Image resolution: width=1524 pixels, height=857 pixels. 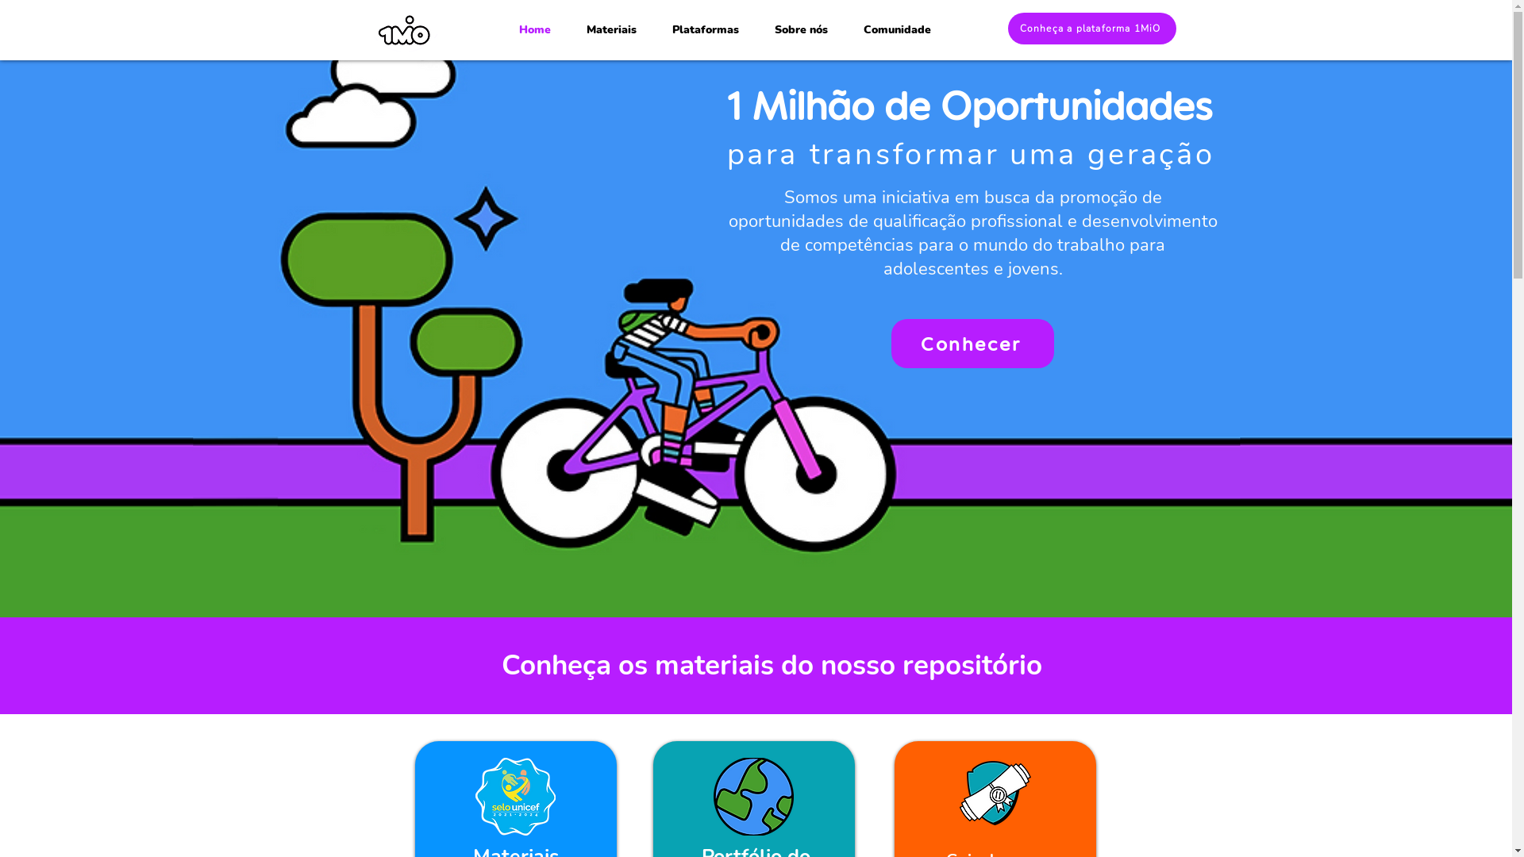 I want to click on Materiais, so click(x=611, y=30).